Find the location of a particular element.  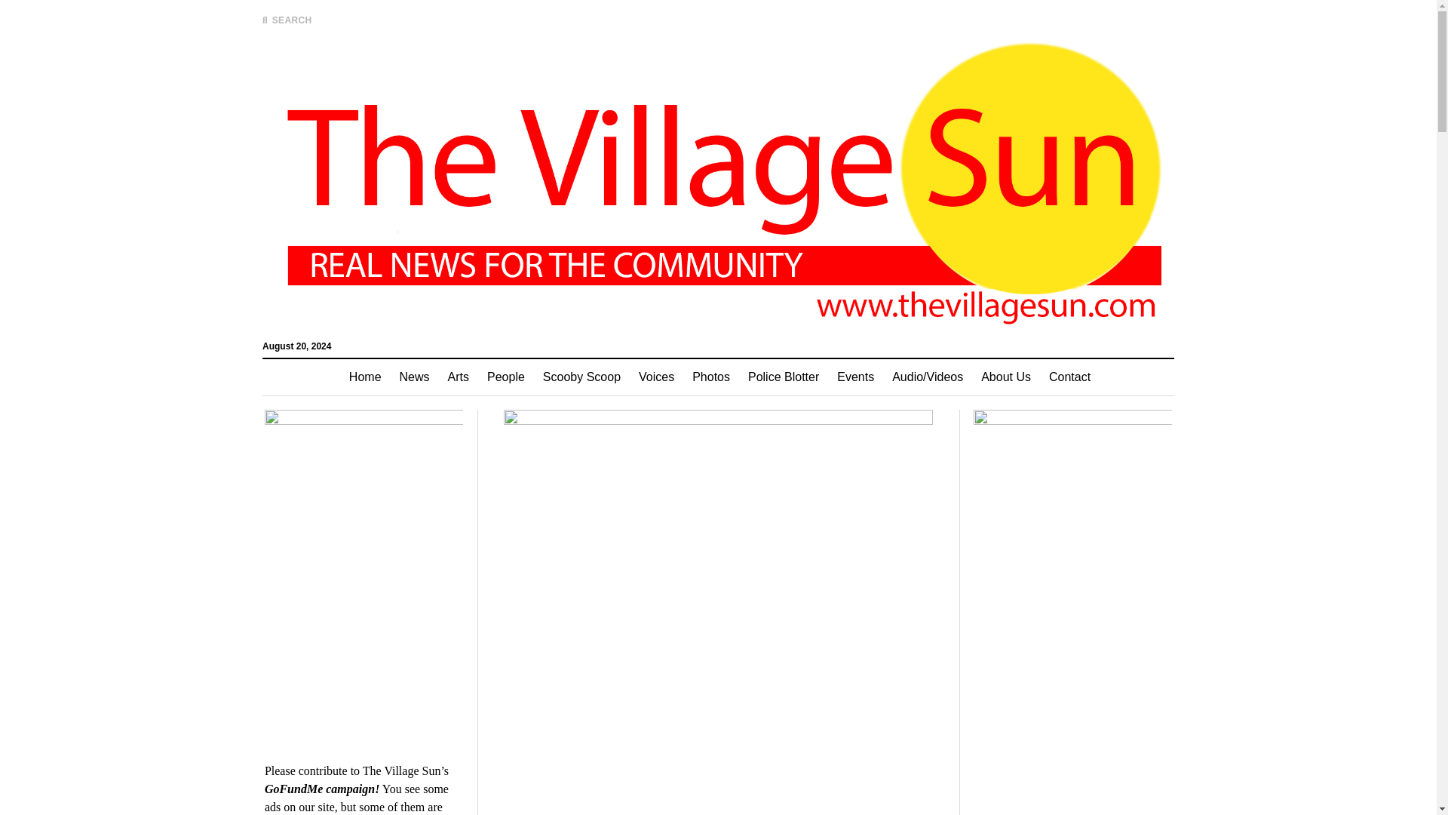

Home is located at coordinates (365, 377).